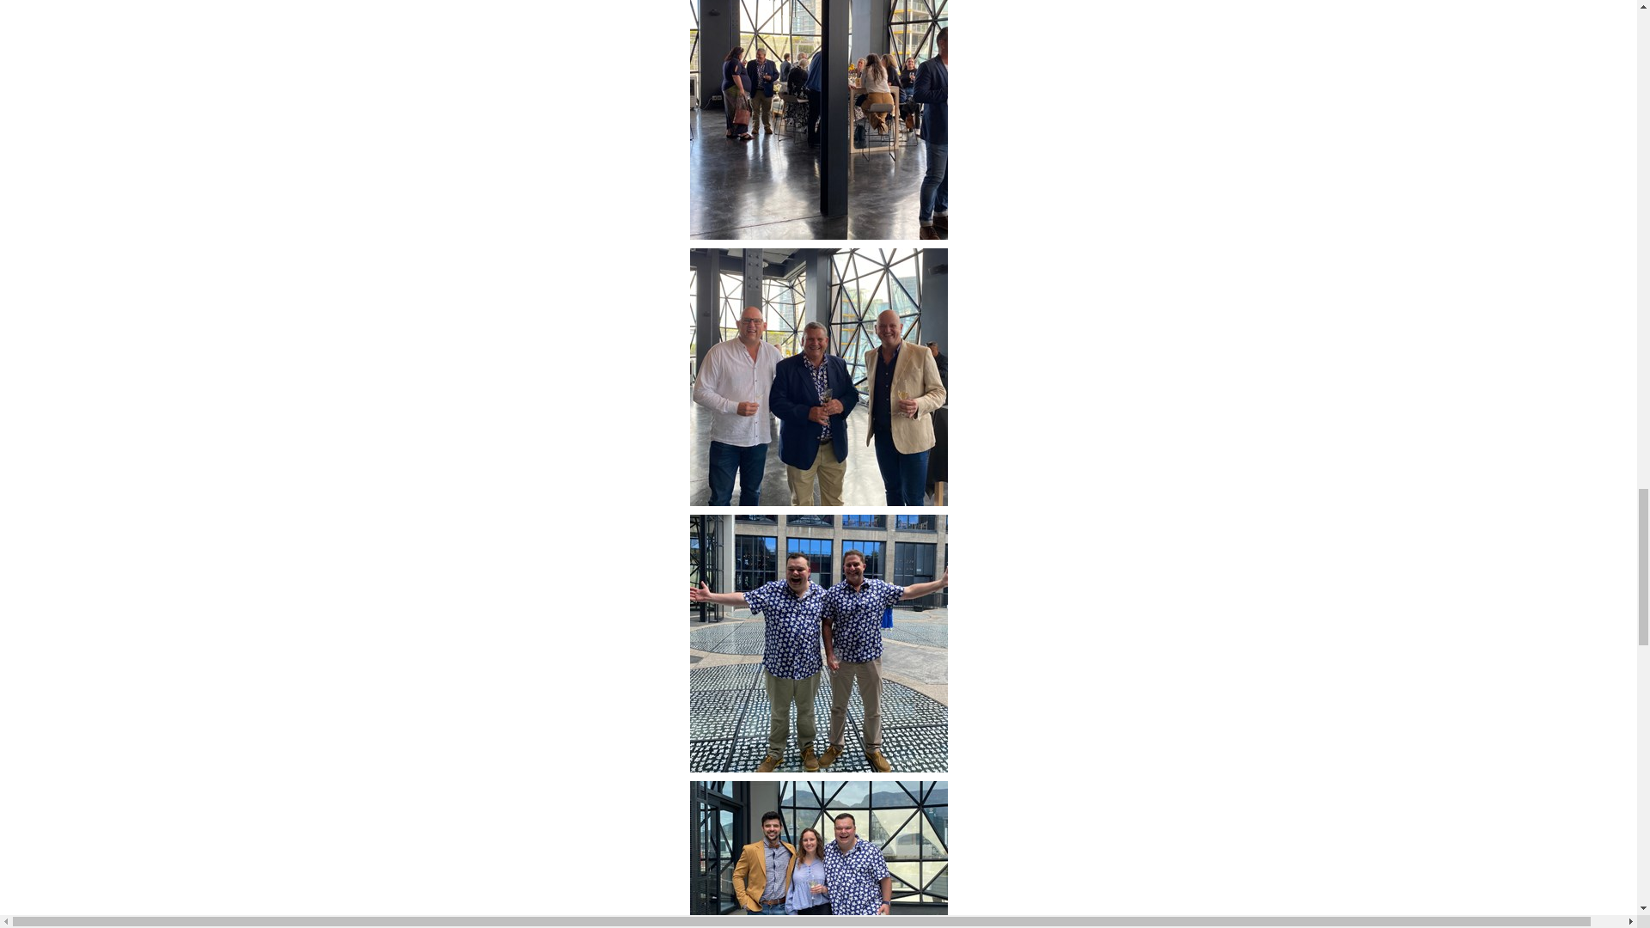 This screenshot has height=928, width=1650. What do you see at coordinates (818, 108) in the screenshot?
I see `Pinch of Salt Launch` at bounding box center [818, 108].